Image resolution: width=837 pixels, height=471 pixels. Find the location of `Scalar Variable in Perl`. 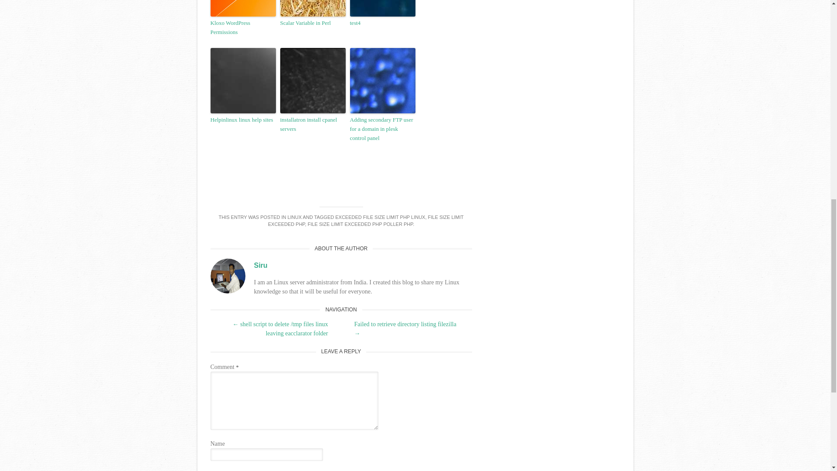

Scalar Variable in Perl is located at coordinates (312, 23).